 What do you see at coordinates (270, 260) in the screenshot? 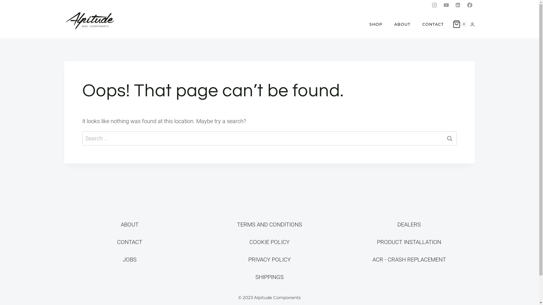
I see `PRIVACY POLICY` at bounding box center [270, 260].